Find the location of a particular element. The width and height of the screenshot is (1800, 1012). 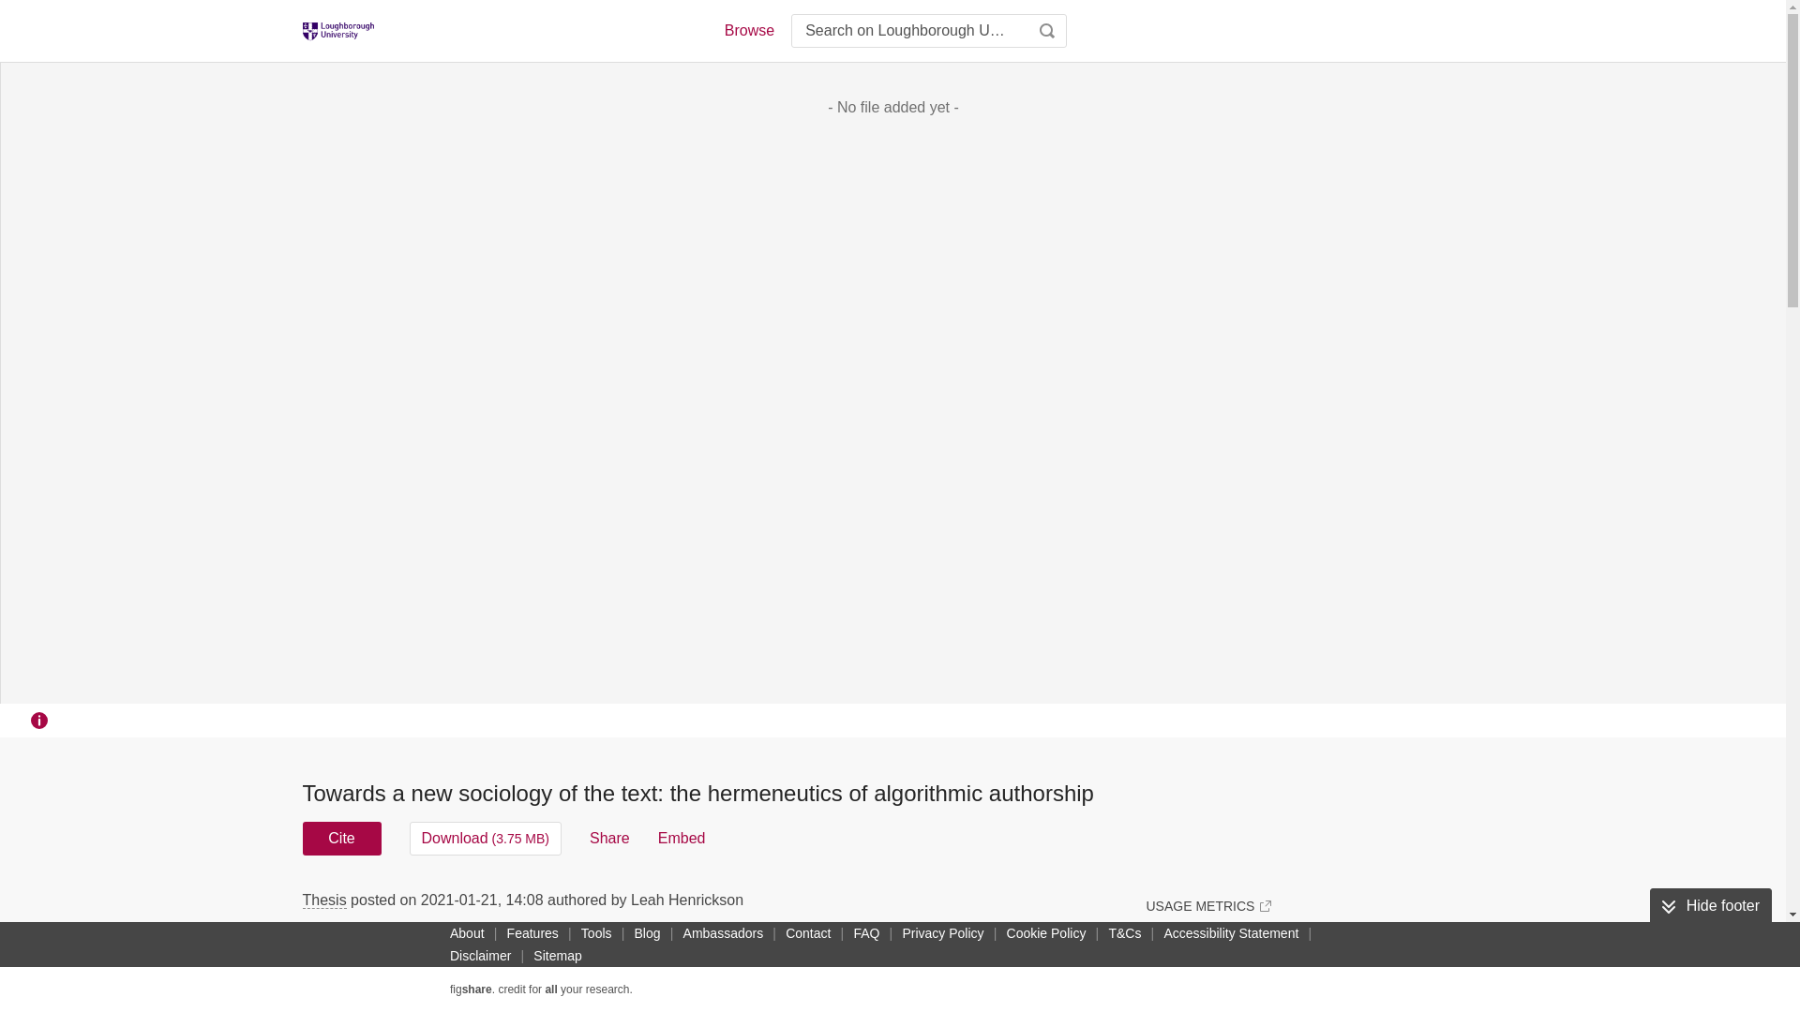

Hide footer is located at coordinates (1710, 906).